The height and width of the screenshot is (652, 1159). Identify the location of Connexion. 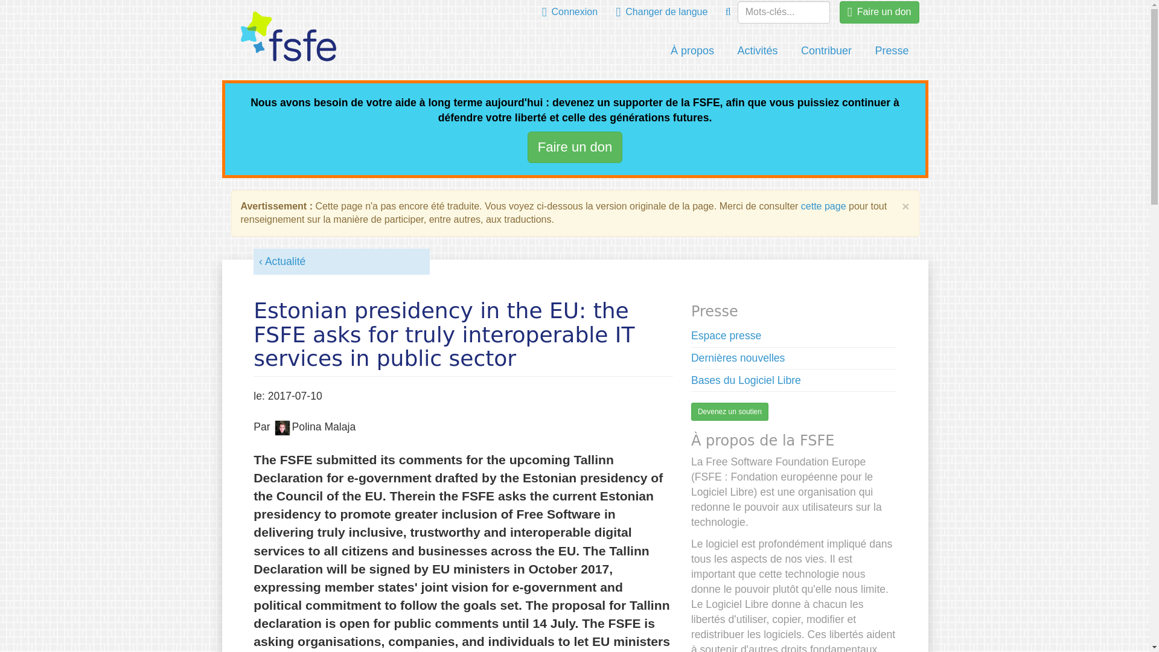
(570, 12).